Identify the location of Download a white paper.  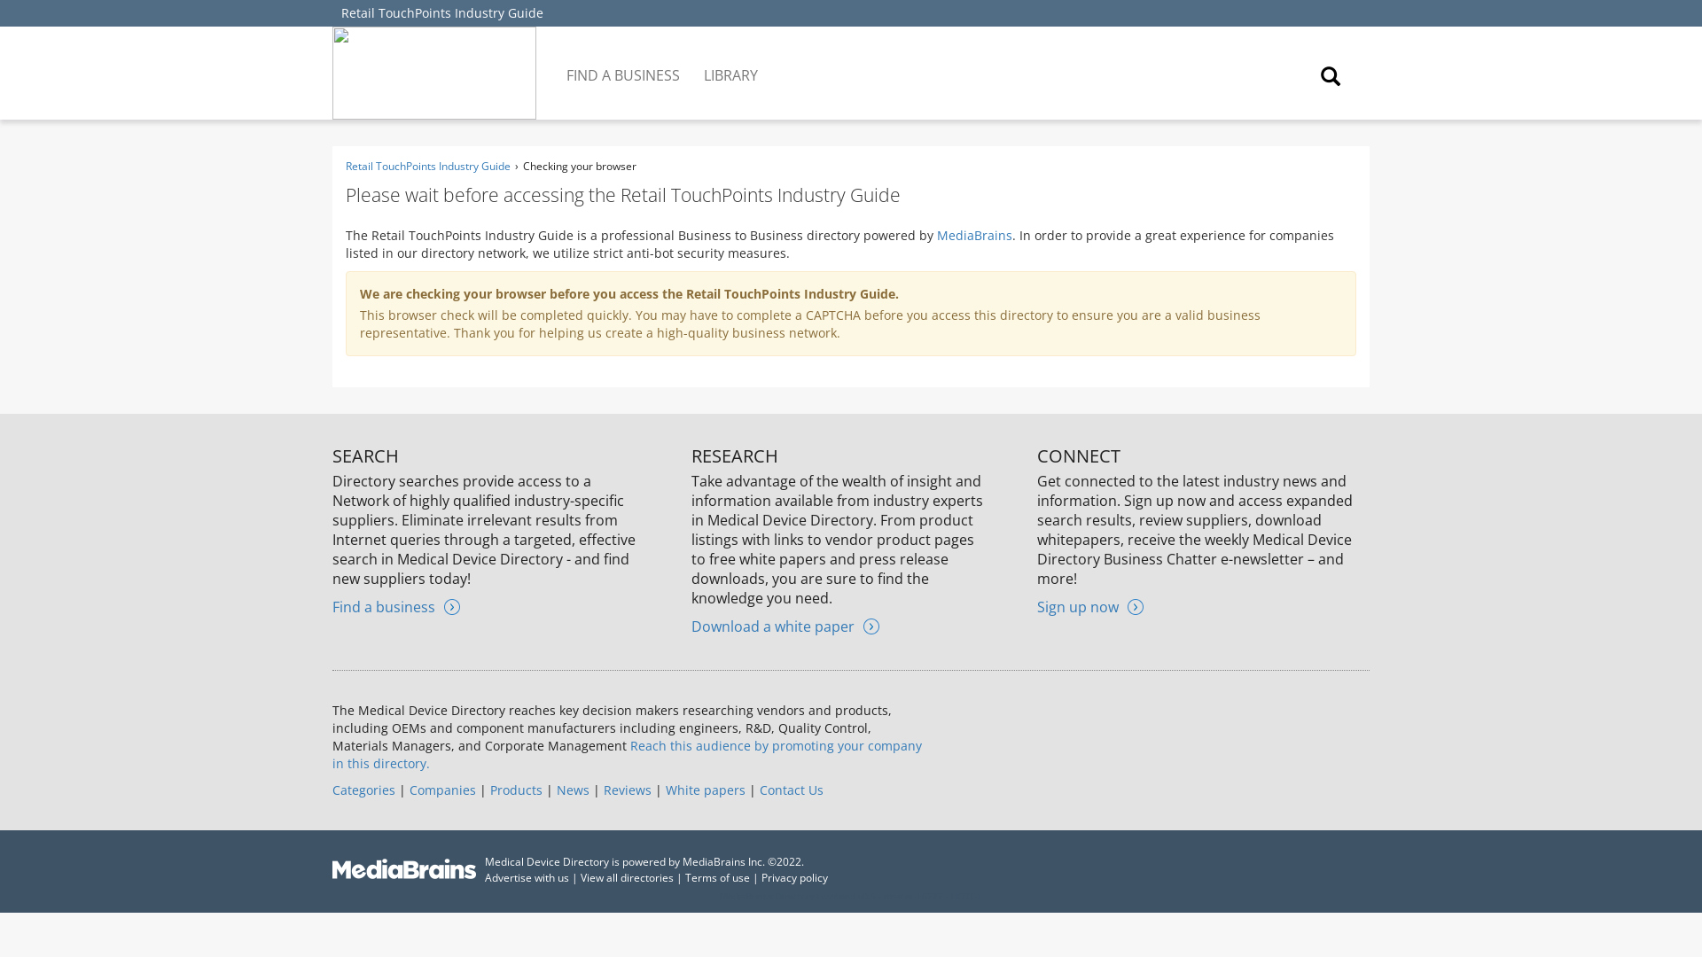
(785, 626).